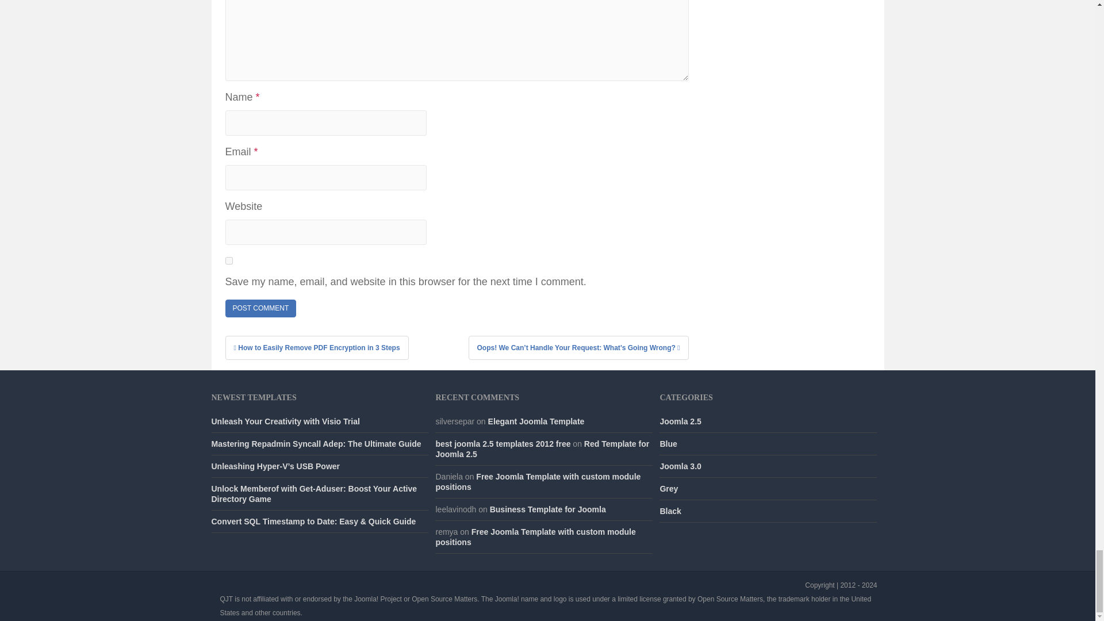  I want to click on Post Comment, so click(261, 308).